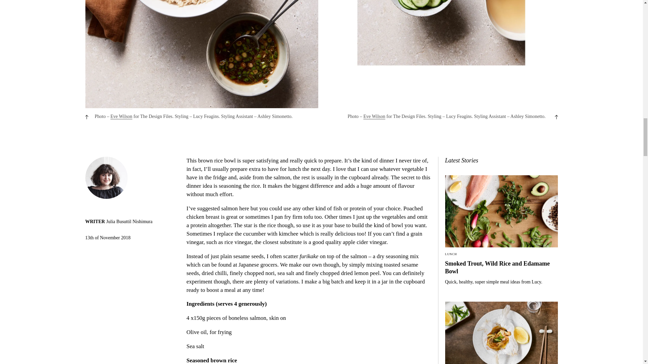 Image resolution: width=648 pixels, height=364 pixels. I want to click on Eve Wilson, so click(121, 117).